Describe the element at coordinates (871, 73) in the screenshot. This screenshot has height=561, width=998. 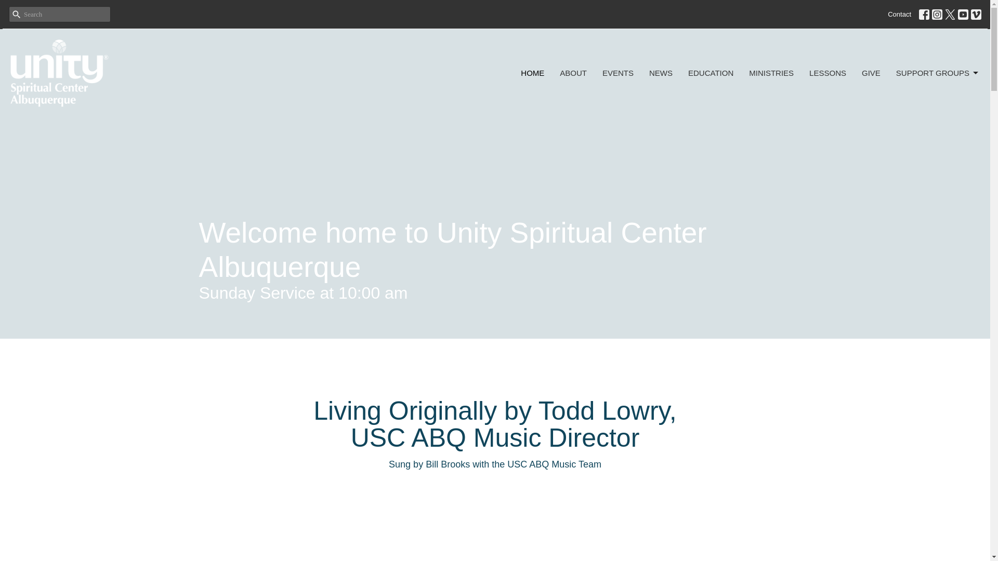
I see `GIVE` at that location.